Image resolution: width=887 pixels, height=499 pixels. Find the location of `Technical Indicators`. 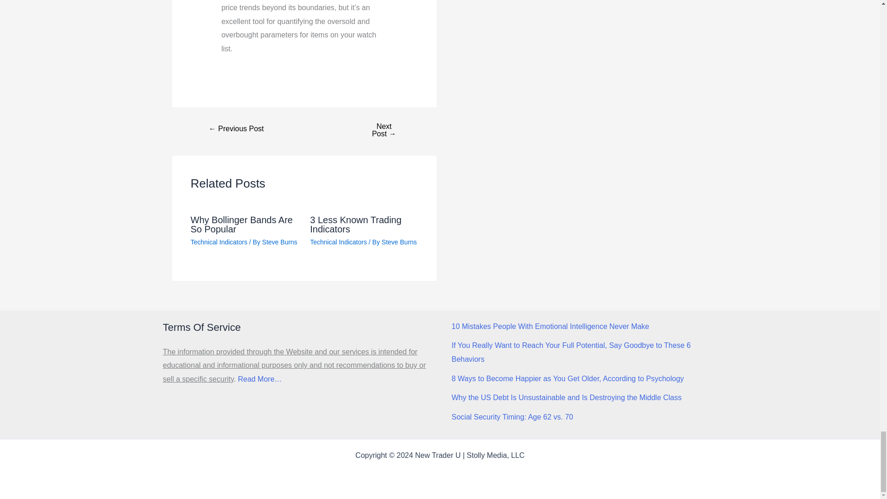

Technical Indicators is located at coordinates (338, 242).